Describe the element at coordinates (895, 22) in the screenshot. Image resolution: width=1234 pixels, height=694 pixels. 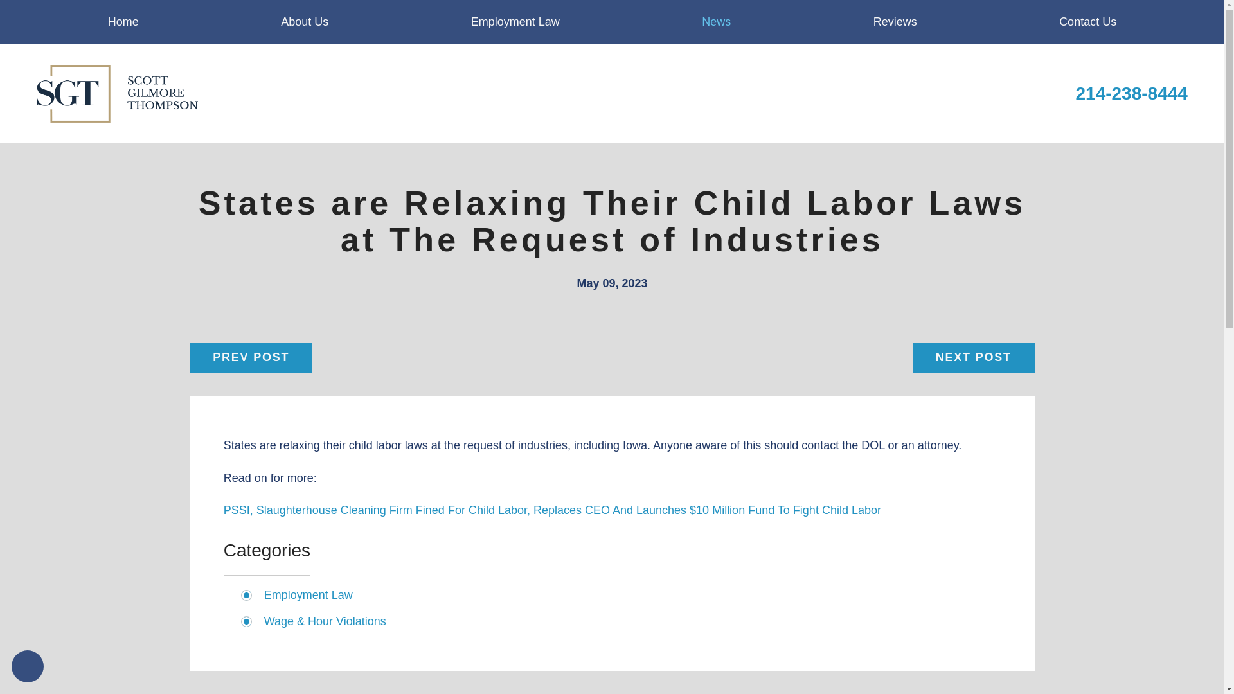
I see `Reviews` at that location.